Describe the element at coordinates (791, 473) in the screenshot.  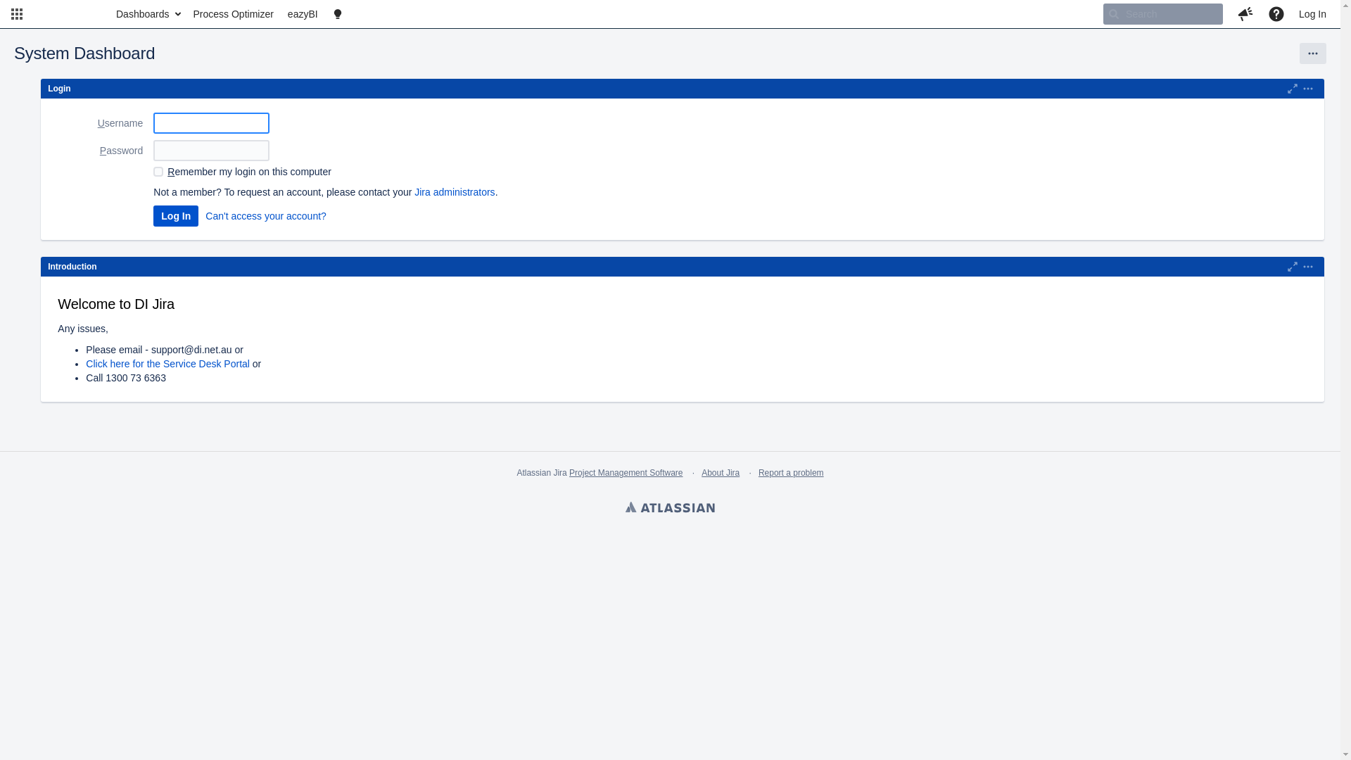
I see `Report a problem` at that location.